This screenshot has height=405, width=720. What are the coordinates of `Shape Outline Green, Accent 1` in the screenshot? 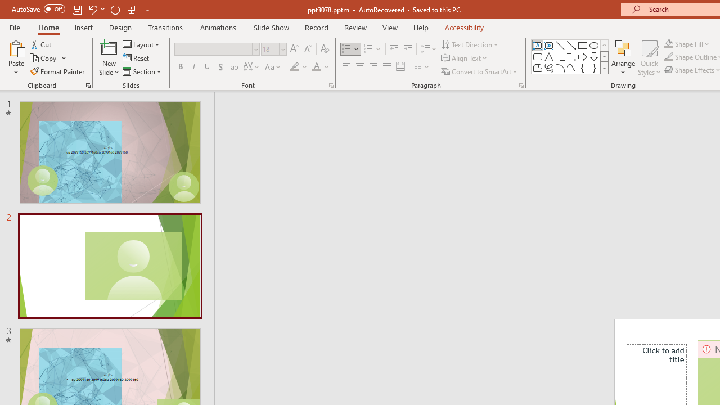 It's located at (668, 57).